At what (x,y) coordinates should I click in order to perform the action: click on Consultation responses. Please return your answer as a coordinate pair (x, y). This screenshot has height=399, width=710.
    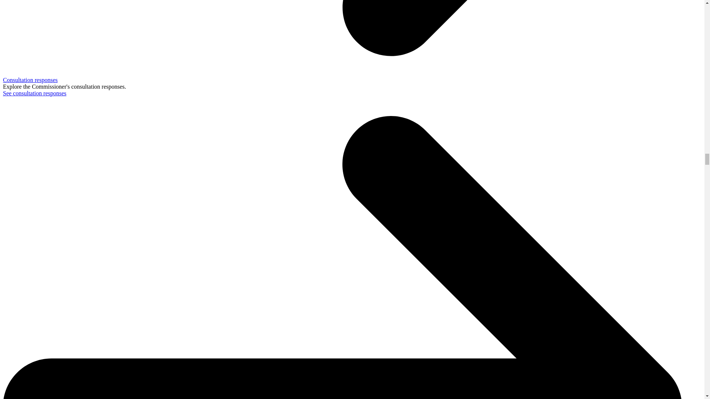
    Looking at the image, I should click on (30, 80).